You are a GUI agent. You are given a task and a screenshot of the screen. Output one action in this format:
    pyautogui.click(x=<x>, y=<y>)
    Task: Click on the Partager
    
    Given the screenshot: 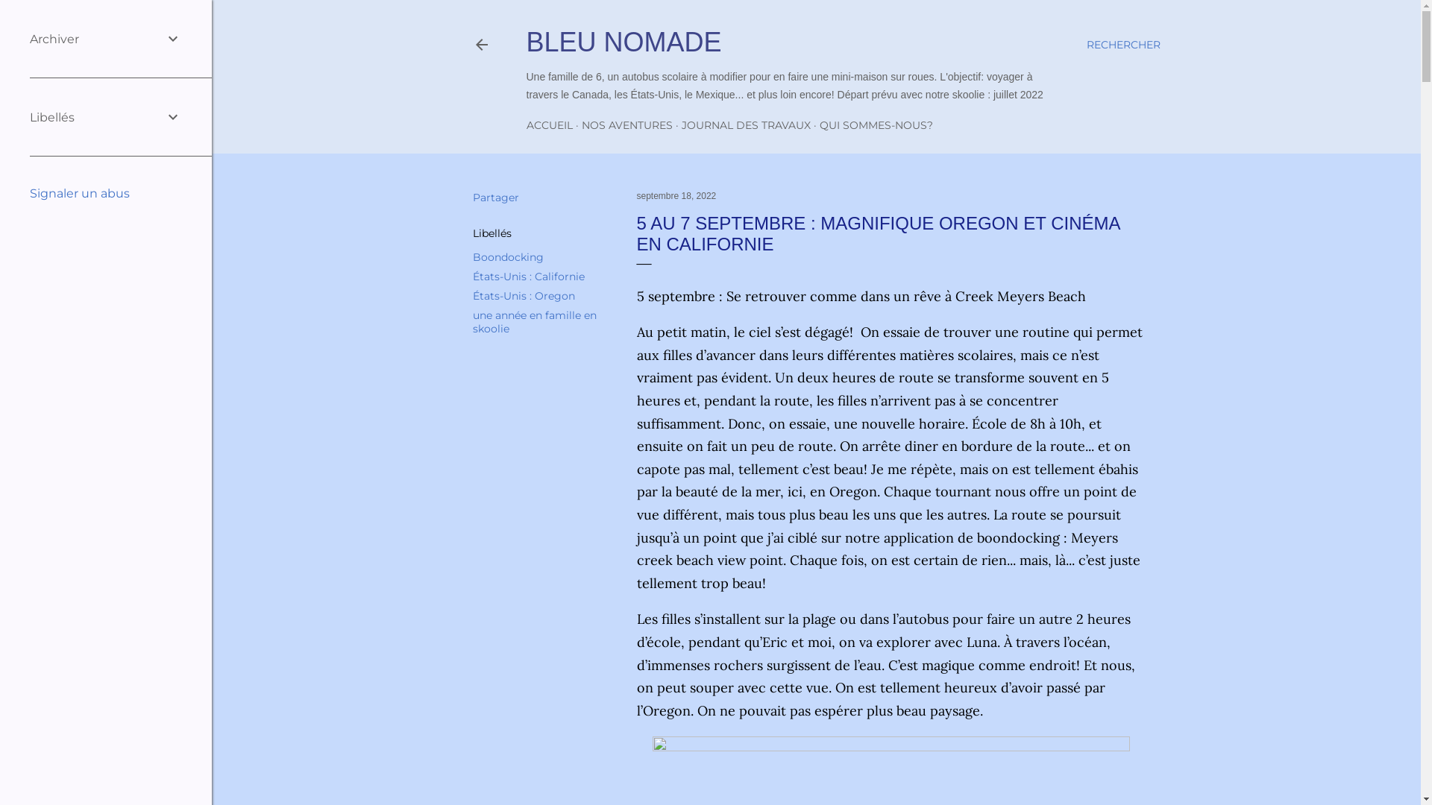 What is the action you would take?
    pyautogui.click(x=496, y=198)
    